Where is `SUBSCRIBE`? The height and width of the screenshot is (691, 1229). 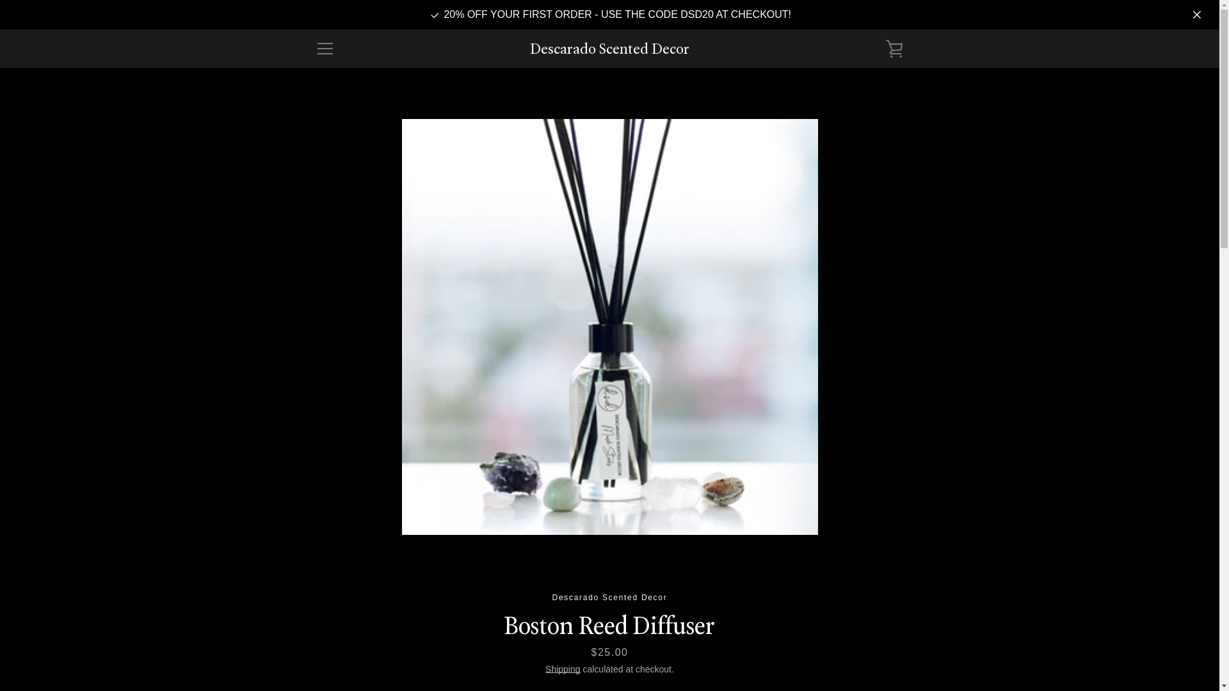
SUBSCRIBE is located at coordinates (869, 568).